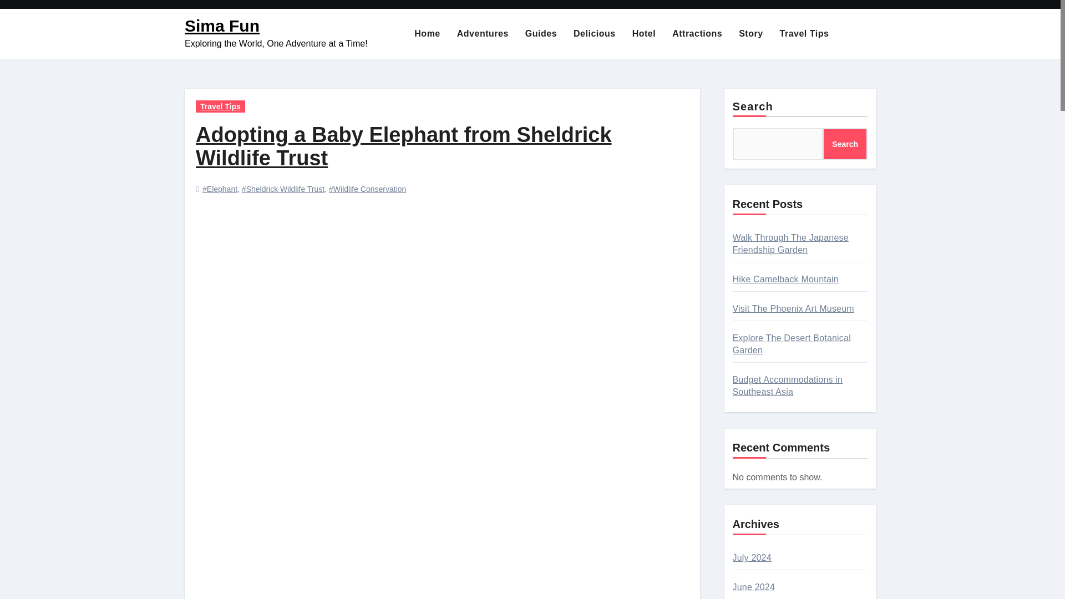 The image size is (1065, 599). Describe the element at coordinates (697, 33) in the screenshot. I see `Attractions` at that location.